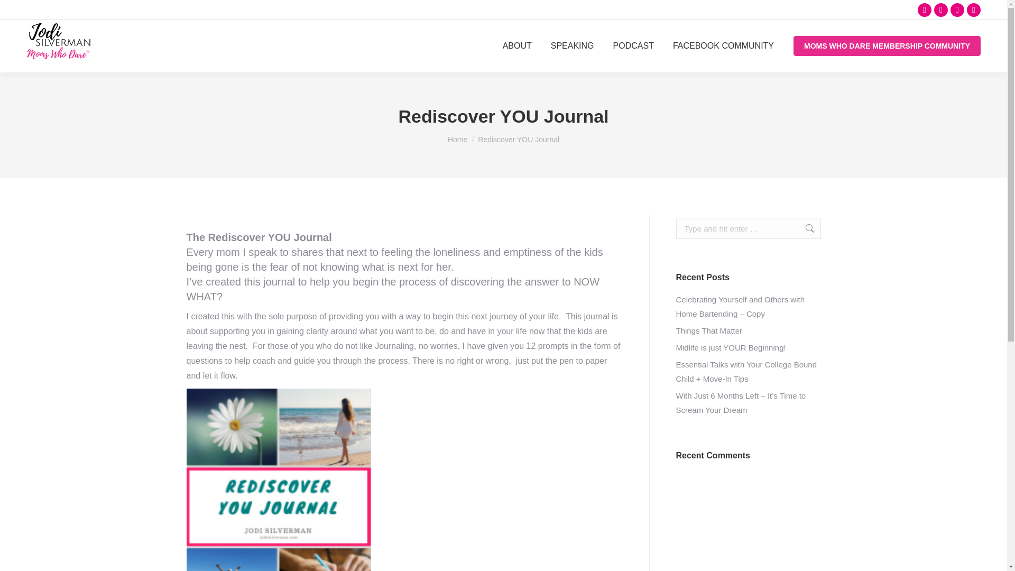  Describe the element at coordinates (804, 228) in the screenshot. I see `Go!` at that location.